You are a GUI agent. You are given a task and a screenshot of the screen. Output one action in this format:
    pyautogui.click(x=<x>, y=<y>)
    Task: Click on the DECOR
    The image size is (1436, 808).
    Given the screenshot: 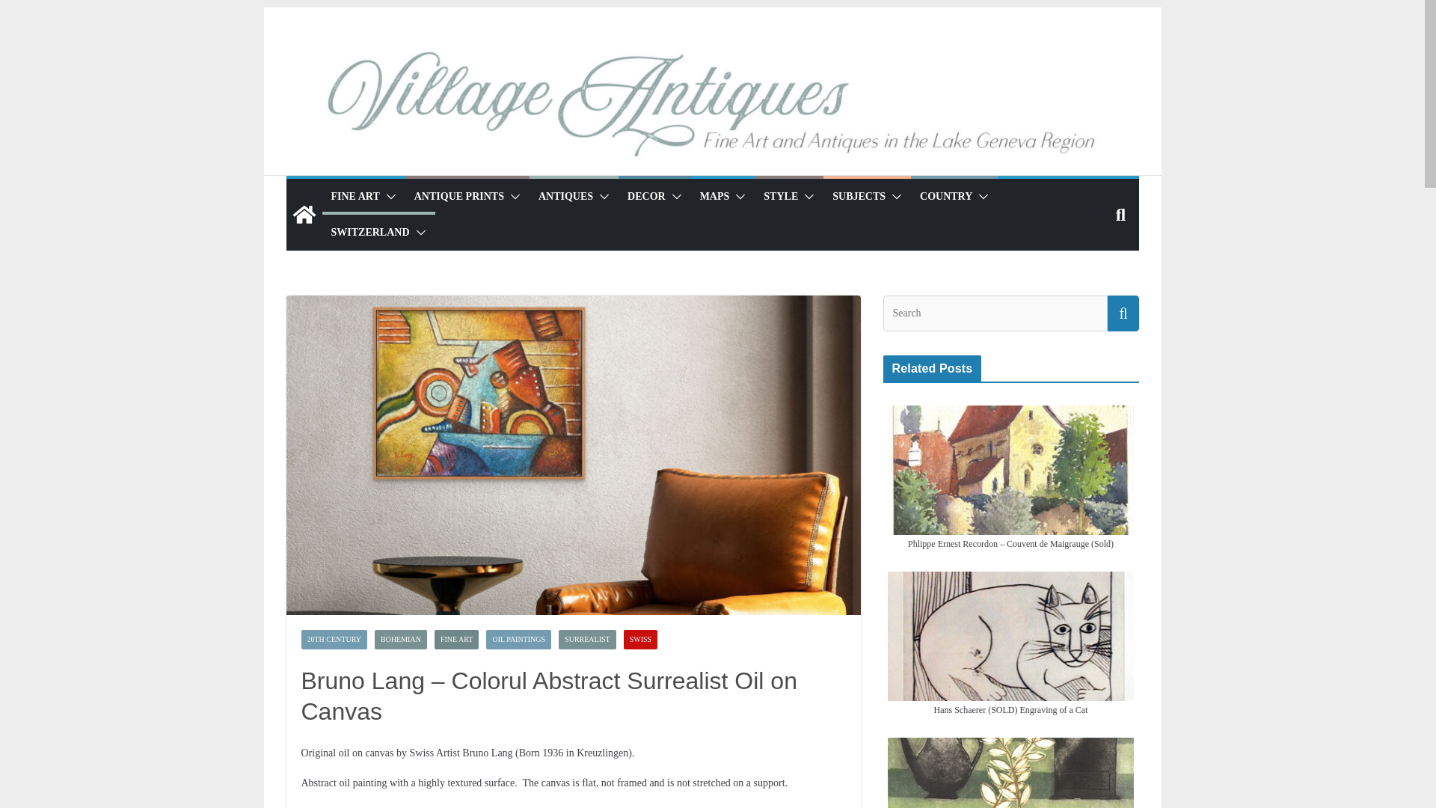 What is the action you would take?
    pyautogui.click(x=646, y=196)
    